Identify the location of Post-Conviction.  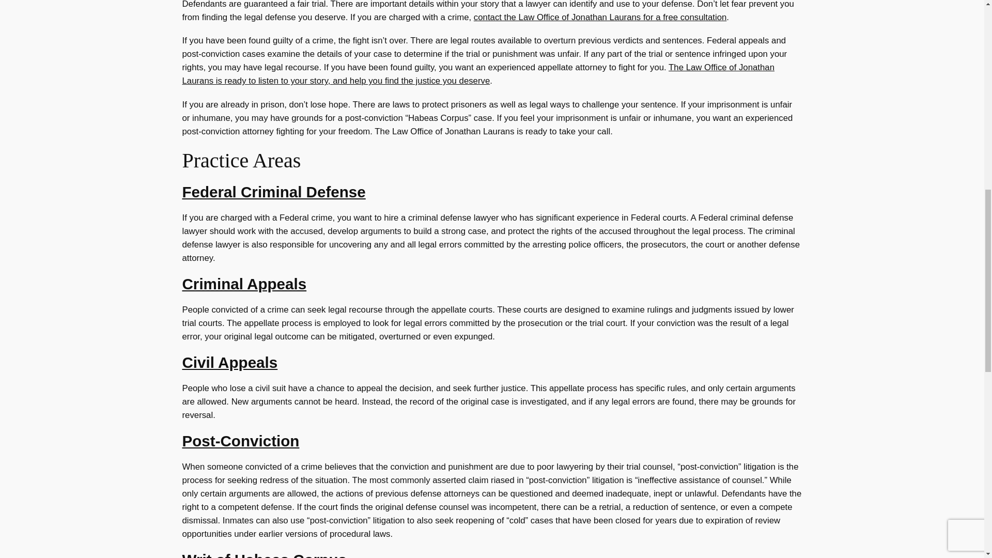
(240, 441).